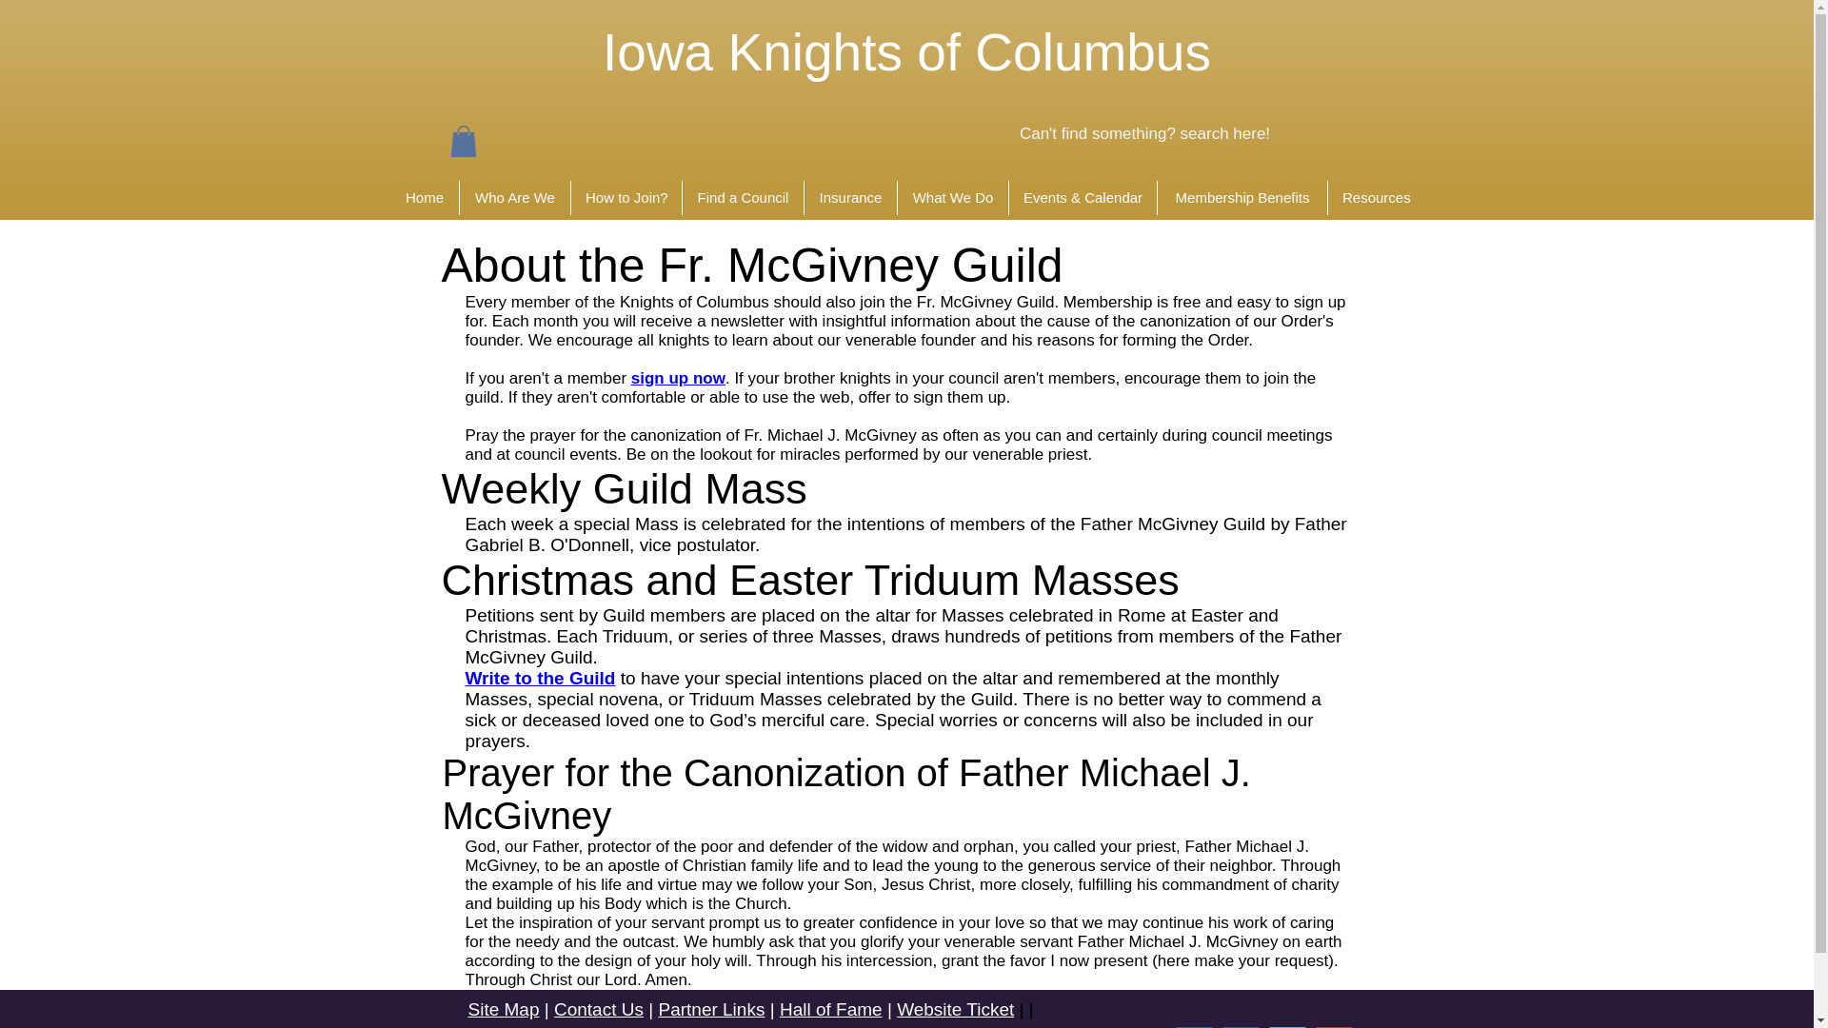 This screenshot has width=1828, height=1028. Describe the element at coordinates (906, 51) in the screenshot. I see `Iowa Knights of Columbus` at that location.